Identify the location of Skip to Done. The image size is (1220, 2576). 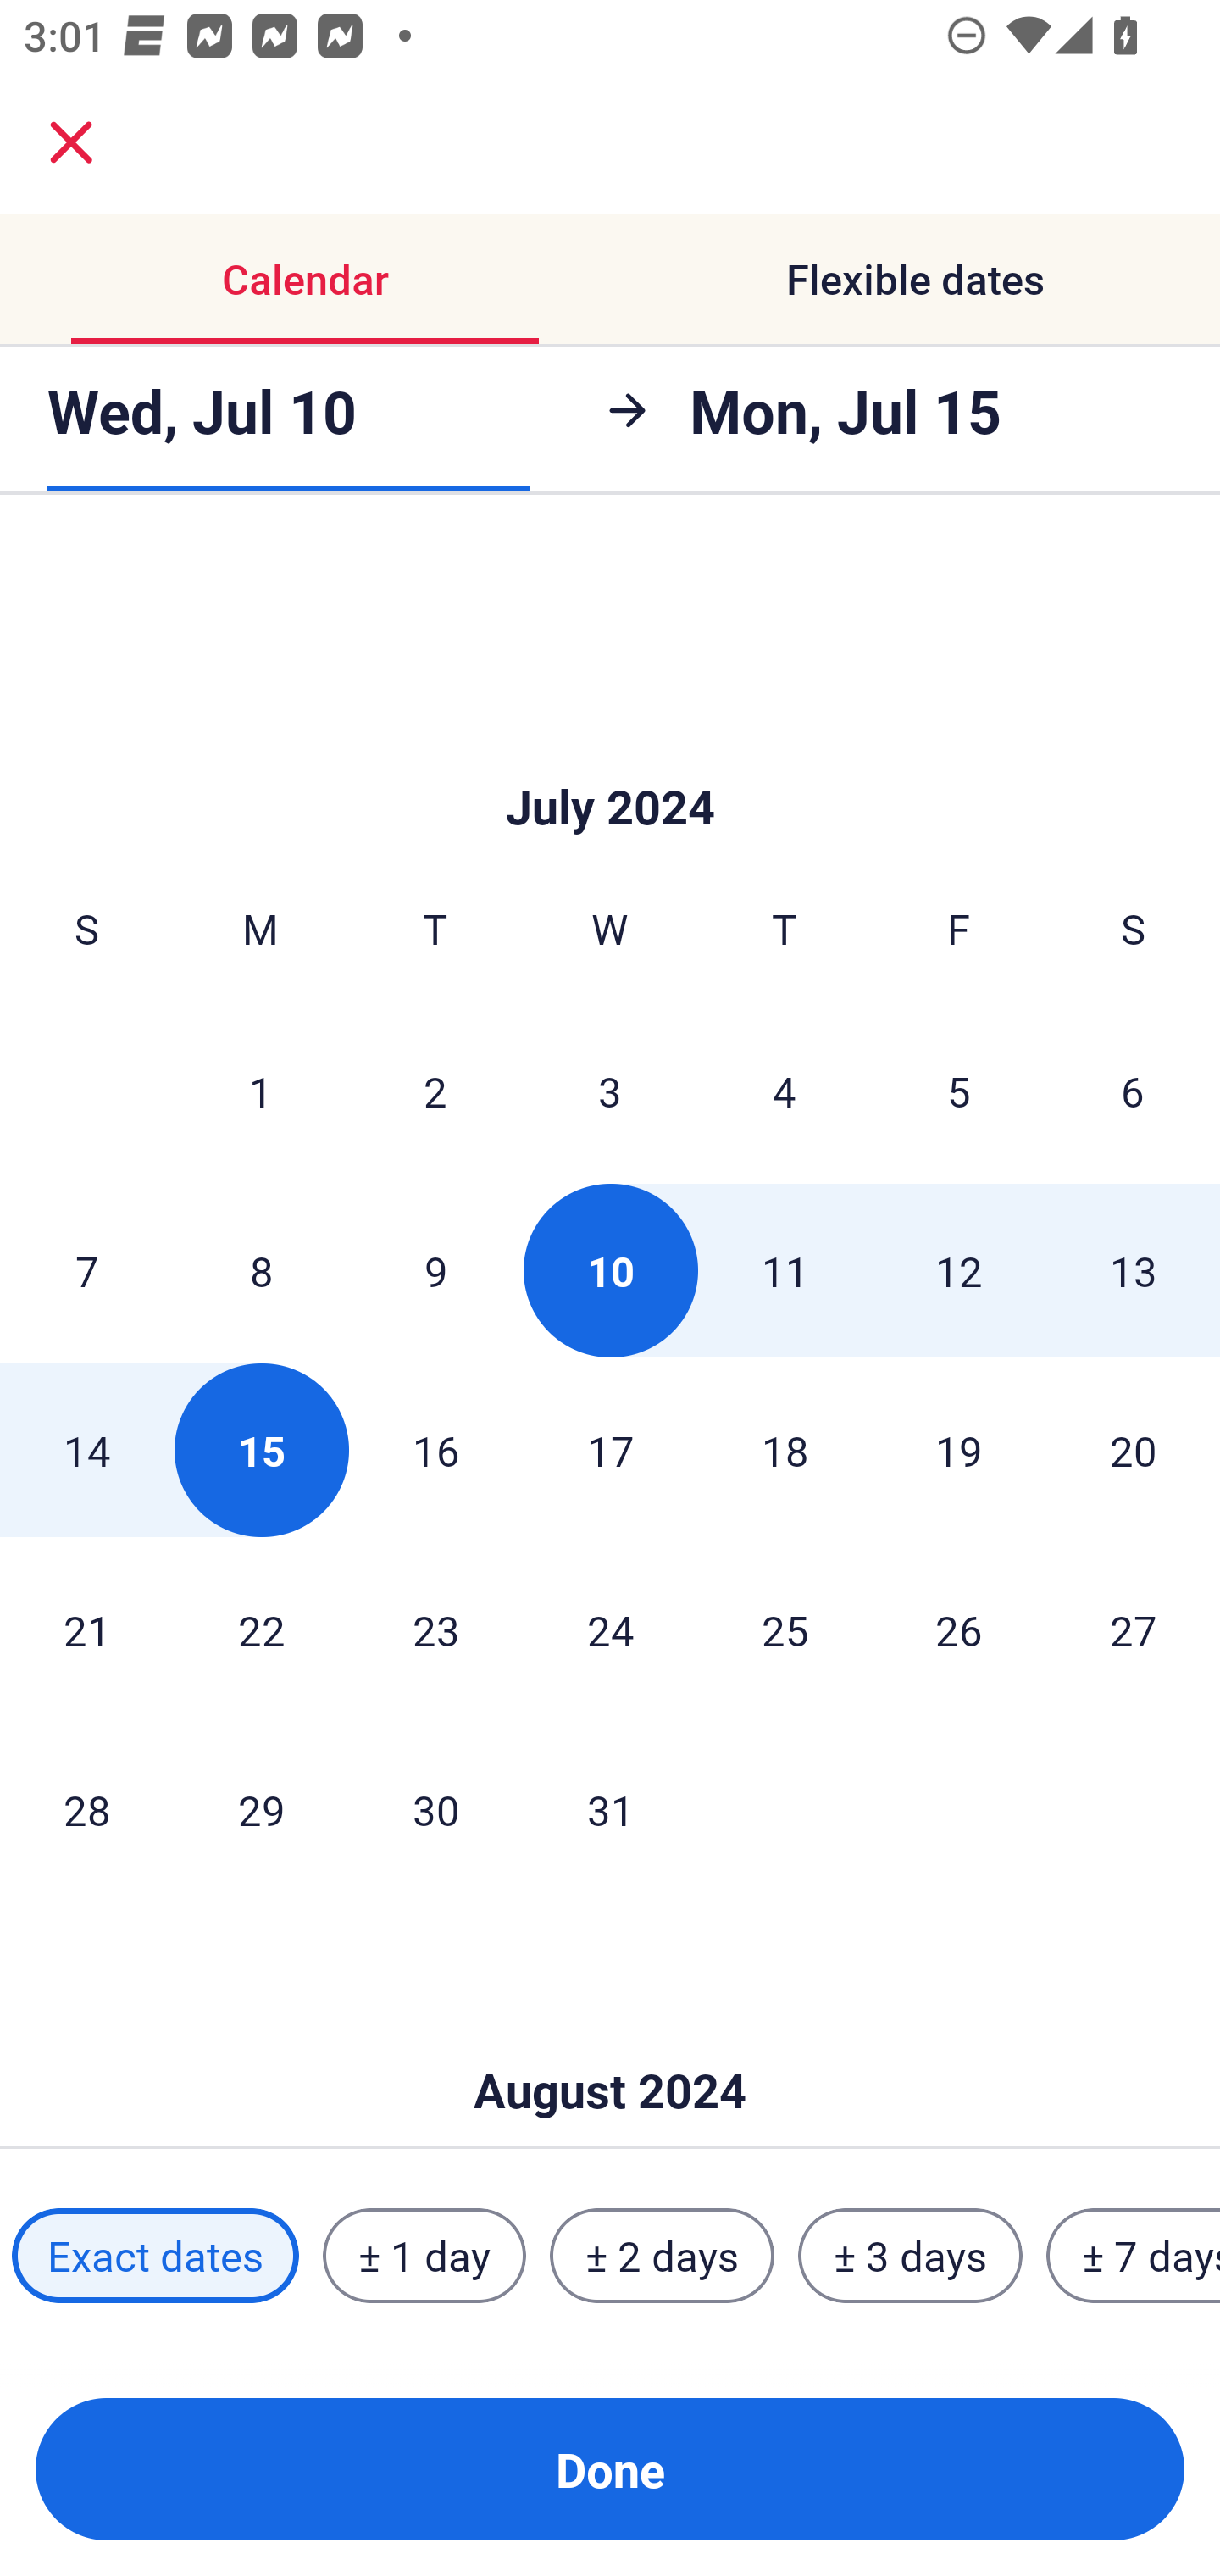
(610, 2040).